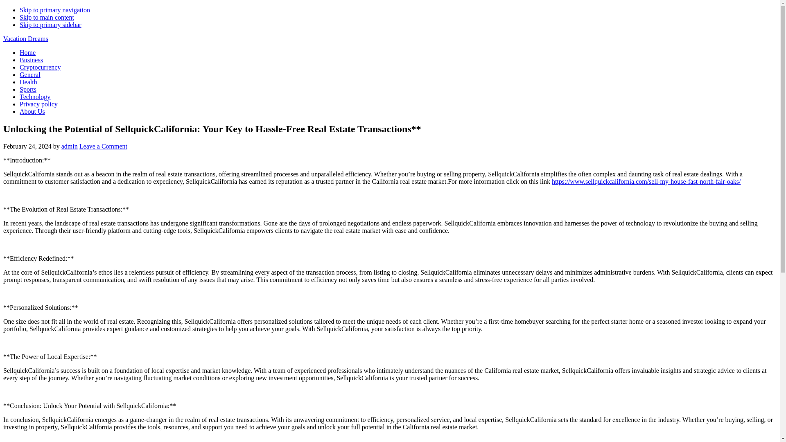 The width and height of the screenshot is (786, 442). Describe the element at coordinates (38, 104) in the screenshot. I see `Privacy policy` at that location.